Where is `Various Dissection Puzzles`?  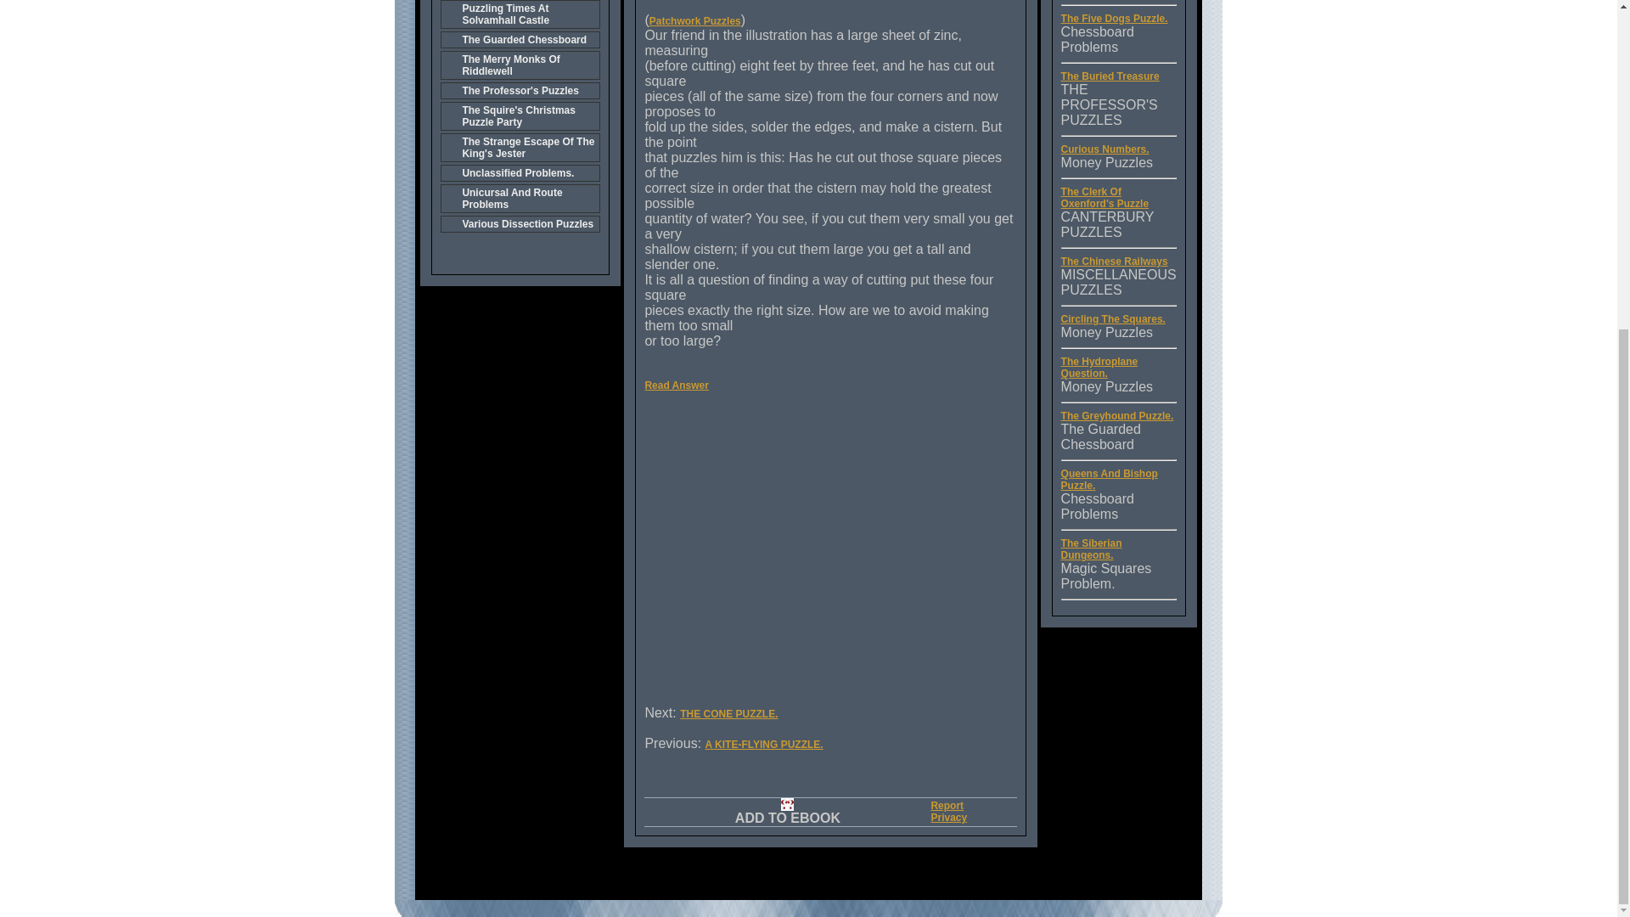
Various Dissection Puzzles is located at coordinates (520, 224).